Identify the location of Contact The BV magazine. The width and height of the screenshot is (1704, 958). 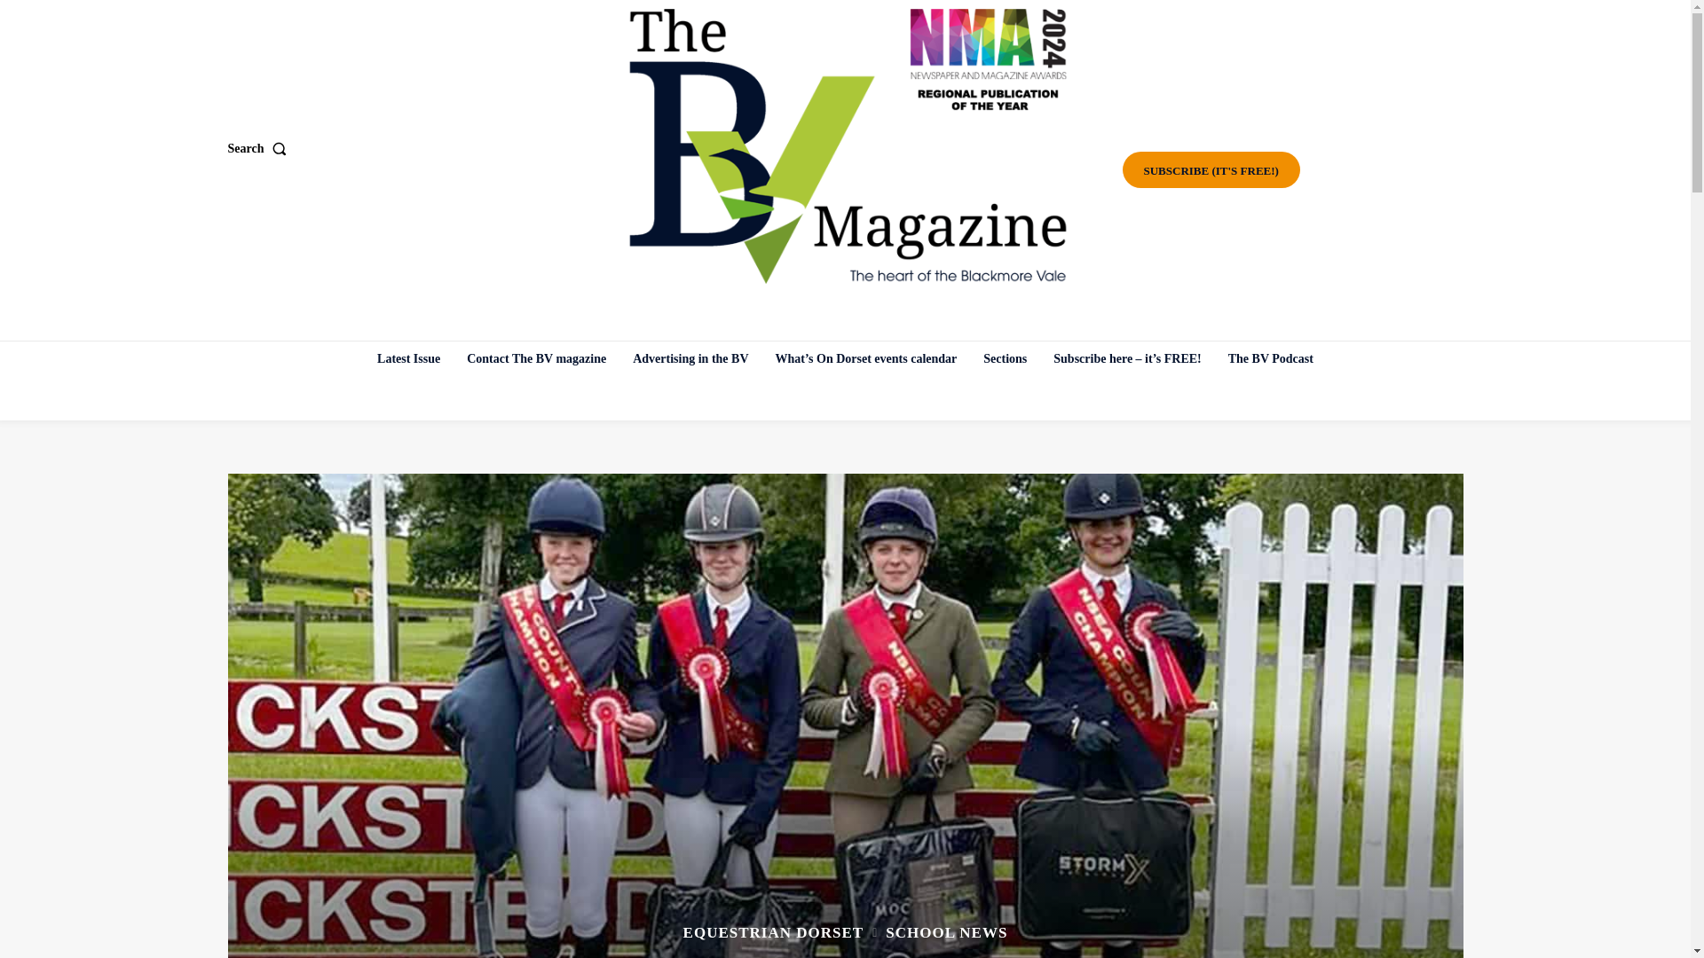
(536, 358).